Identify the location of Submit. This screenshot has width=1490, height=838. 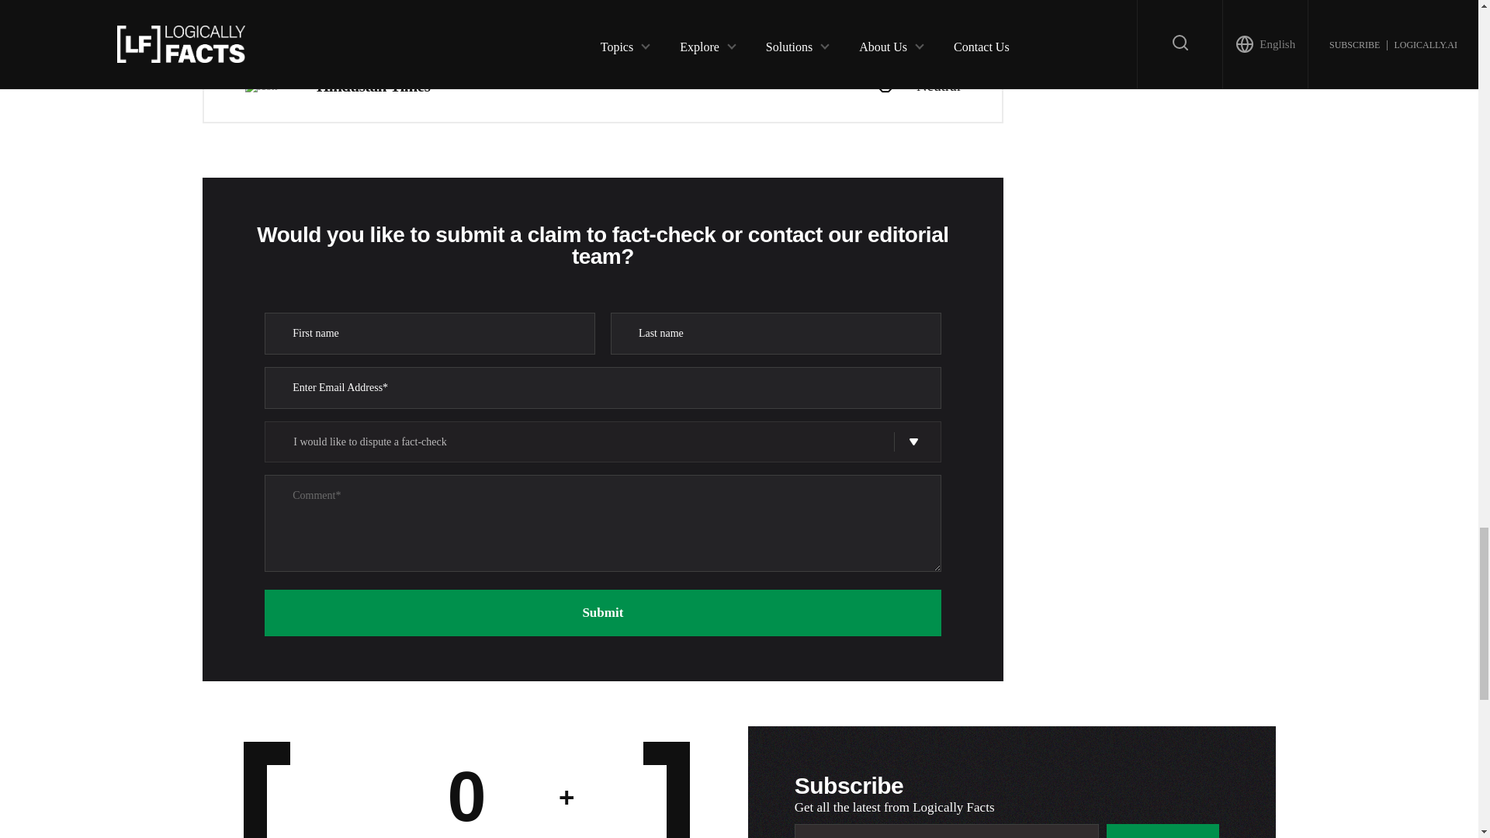
(1163, 830).